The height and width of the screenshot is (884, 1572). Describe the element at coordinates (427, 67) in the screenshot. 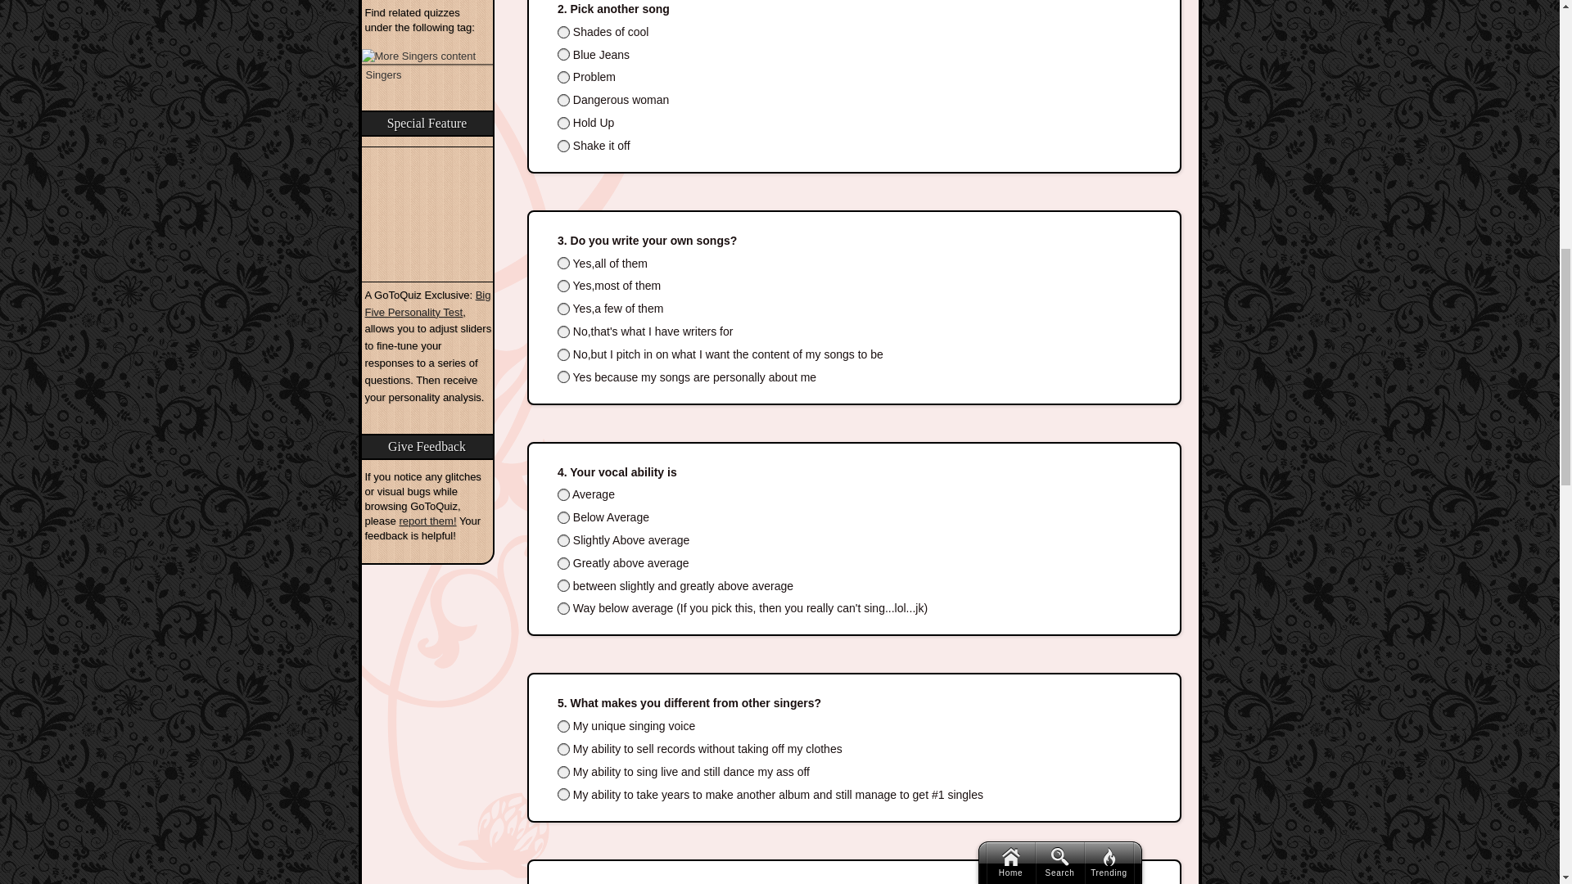

I see `Singers` at that location.